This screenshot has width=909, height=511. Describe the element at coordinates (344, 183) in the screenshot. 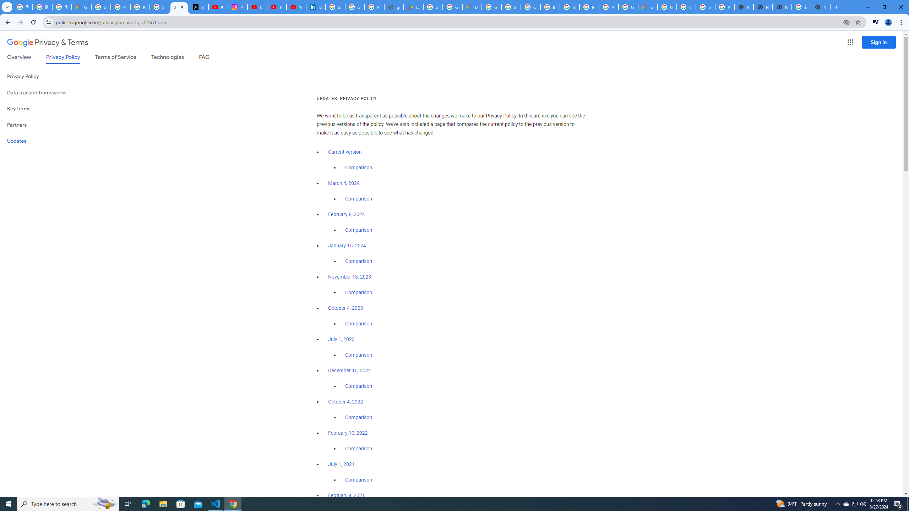

I see `March 4, 2024` at that location.